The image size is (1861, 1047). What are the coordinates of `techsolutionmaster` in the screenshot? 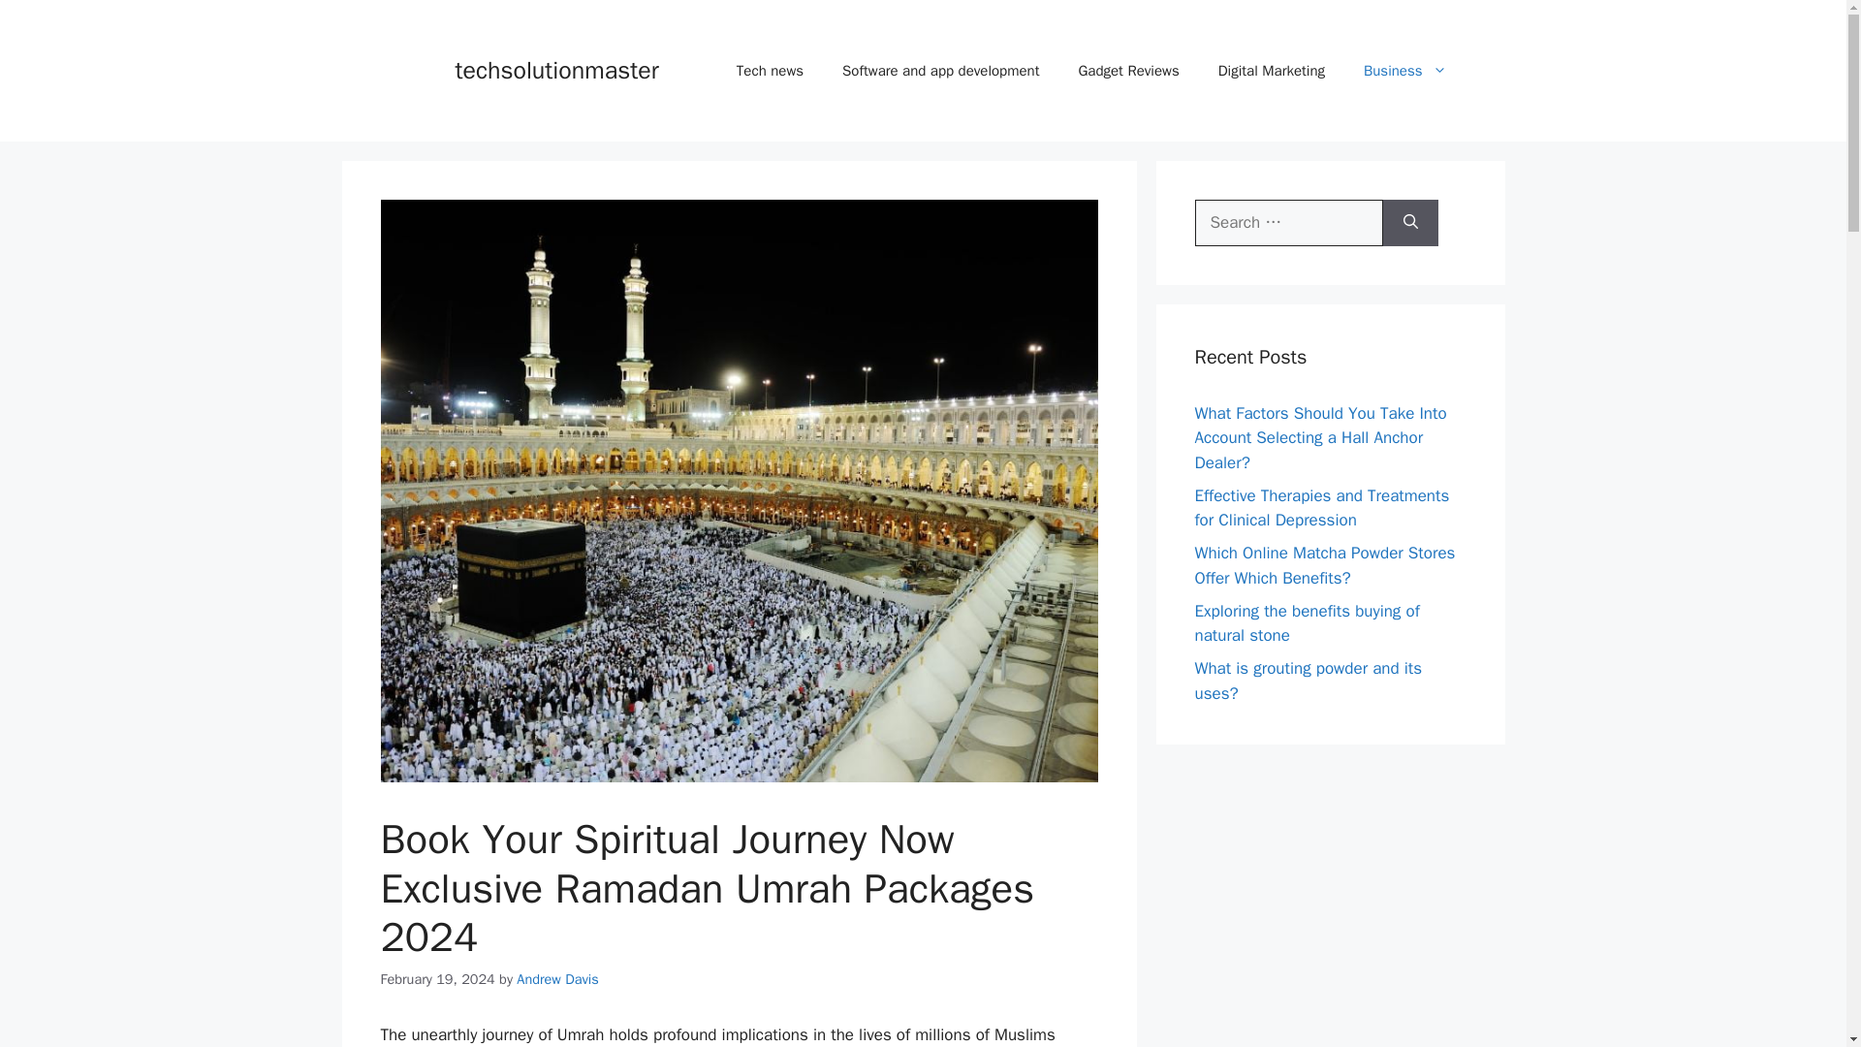 It's located at (556, 70).